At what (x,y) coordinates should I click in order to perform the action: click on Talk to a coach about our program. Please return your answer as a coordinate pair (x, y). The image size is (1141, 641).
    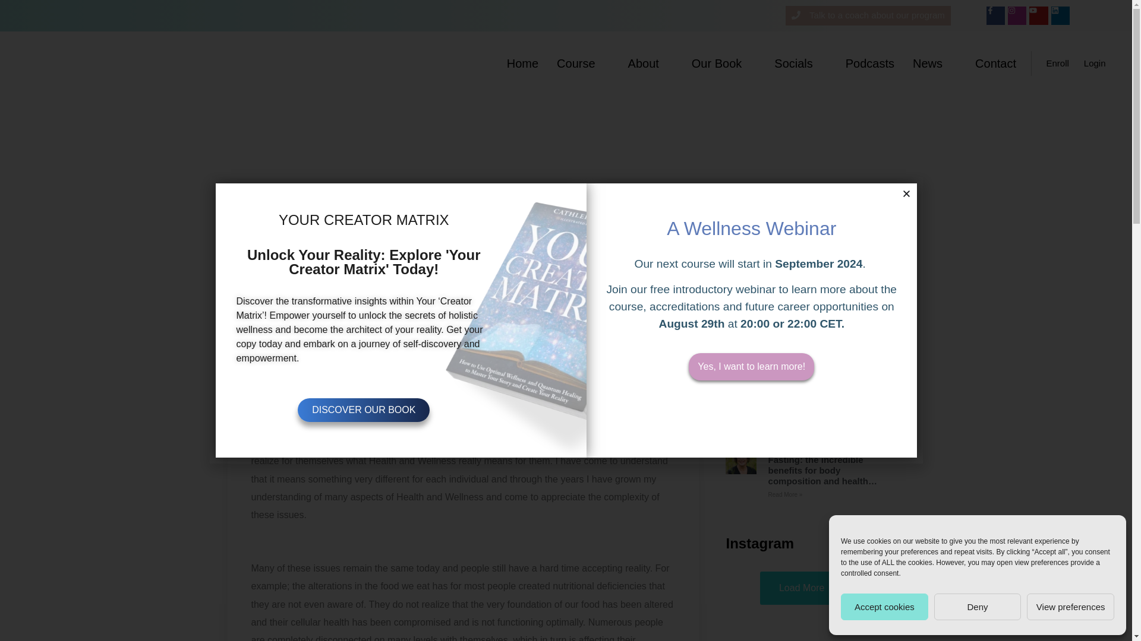
    Looking at the image, I should click on (868, 15).